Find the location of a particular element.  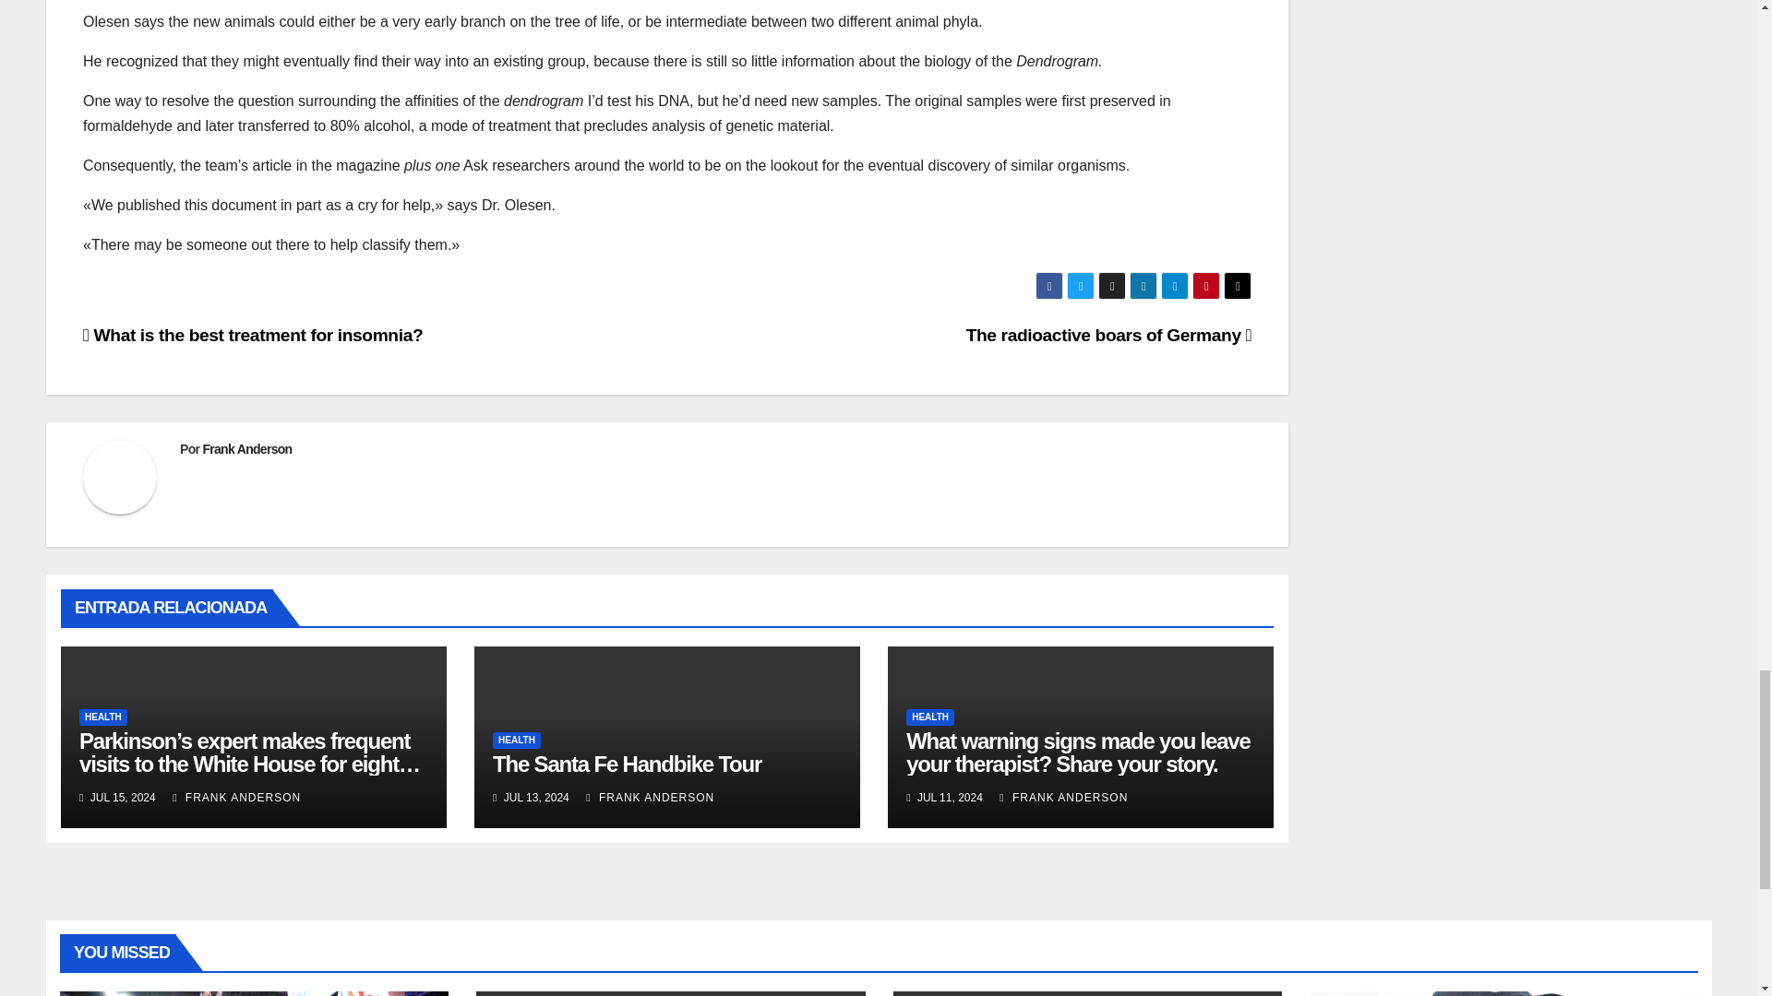

HEALTH is located at coordinates (930, 717).